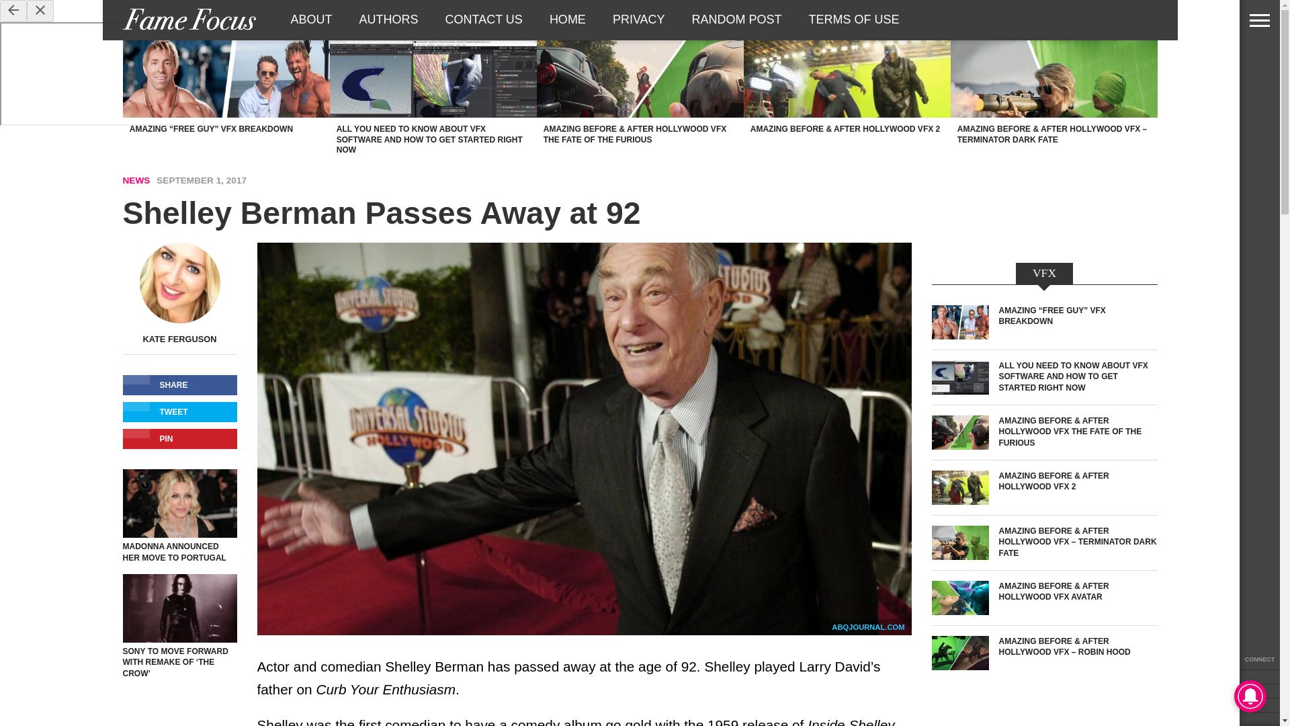 This screenshot has width=1290, height=726. What do you see at coordinates (311, 19) in the screenshot?
I see `ABOUT` at bounding box center [311, 19].